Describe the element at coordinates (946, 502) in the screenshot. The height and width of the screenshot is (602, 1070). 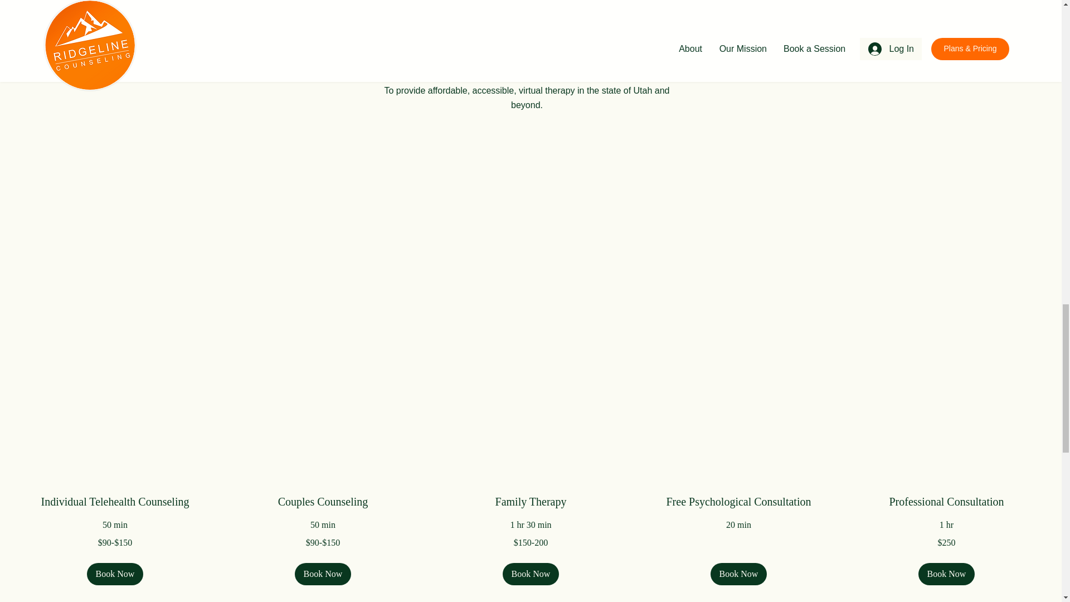
I see `Professional Consultation` at that location.